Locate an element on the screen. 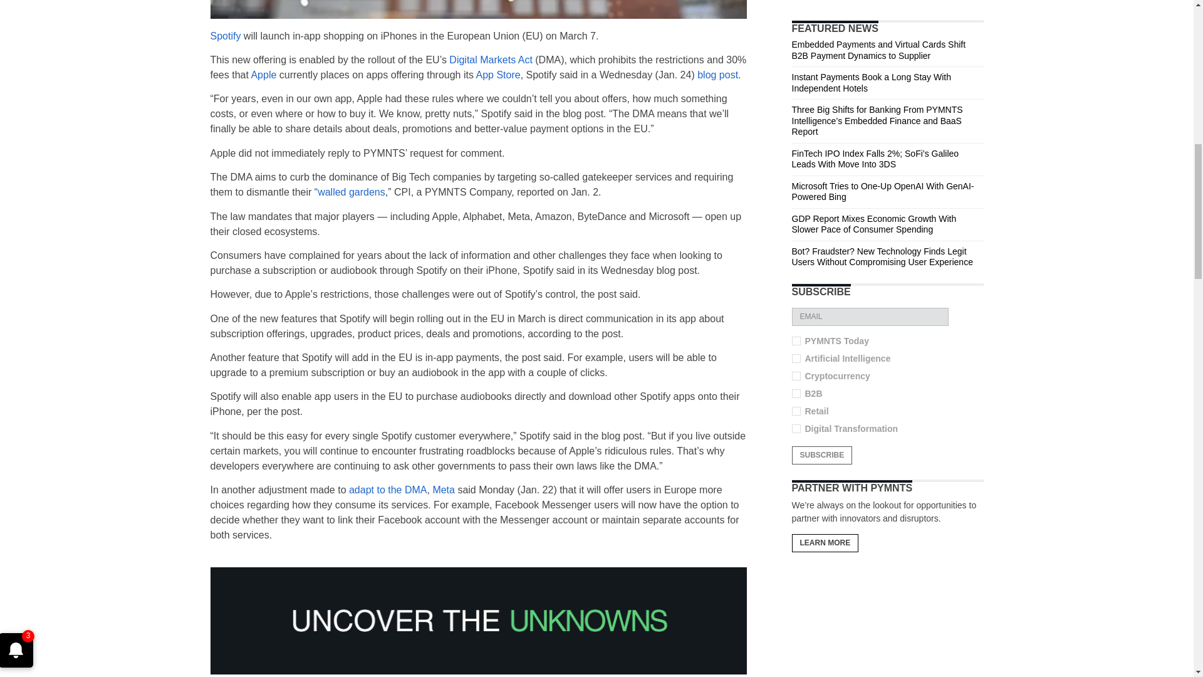 This screenshot has width=1203, height=677. 1 is located at coordinates (796, 340).